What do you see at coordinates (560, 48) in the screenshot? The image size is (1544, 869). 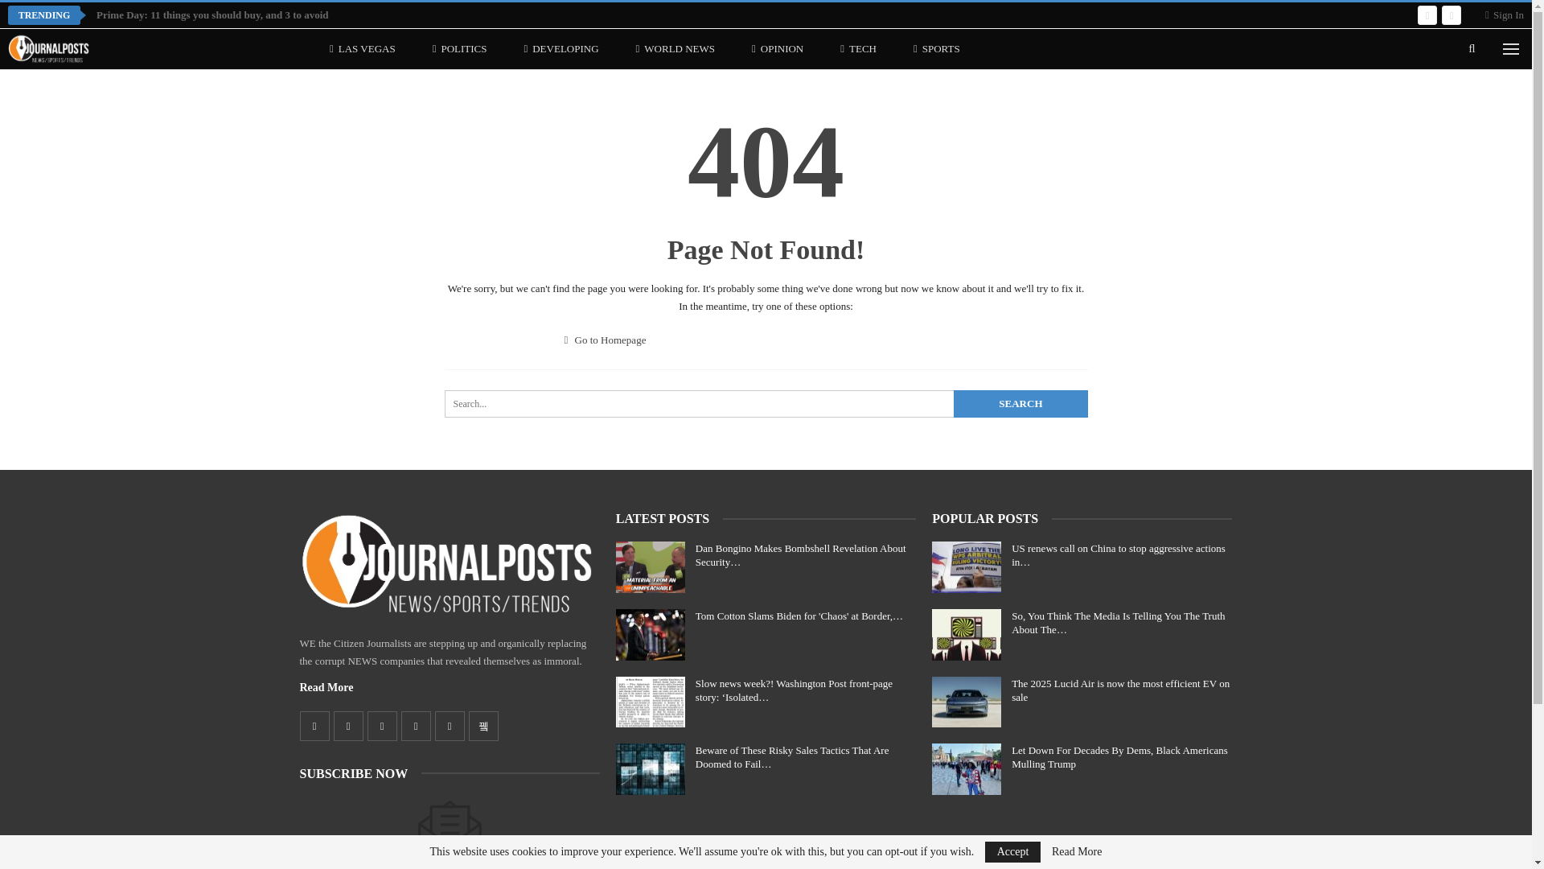 I see `DEVELOPING` at bounding box center [560, 48].